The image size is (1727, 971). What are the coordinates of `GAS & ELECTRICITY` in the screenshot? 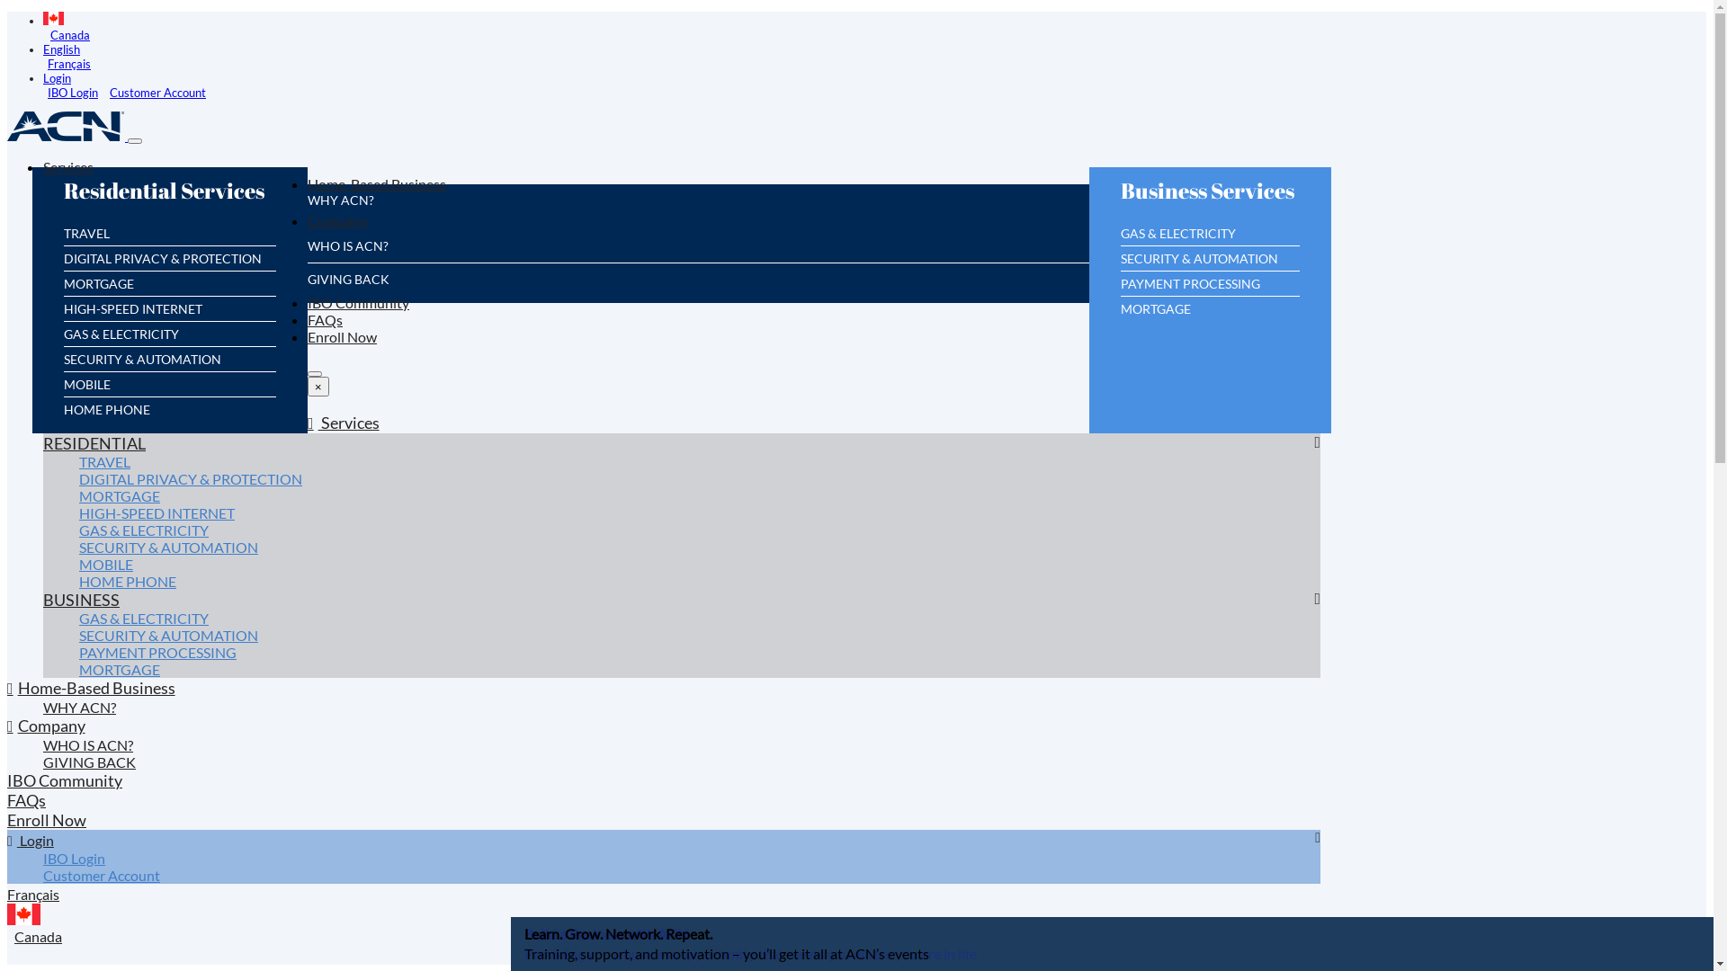 It's located at (1178, 240).